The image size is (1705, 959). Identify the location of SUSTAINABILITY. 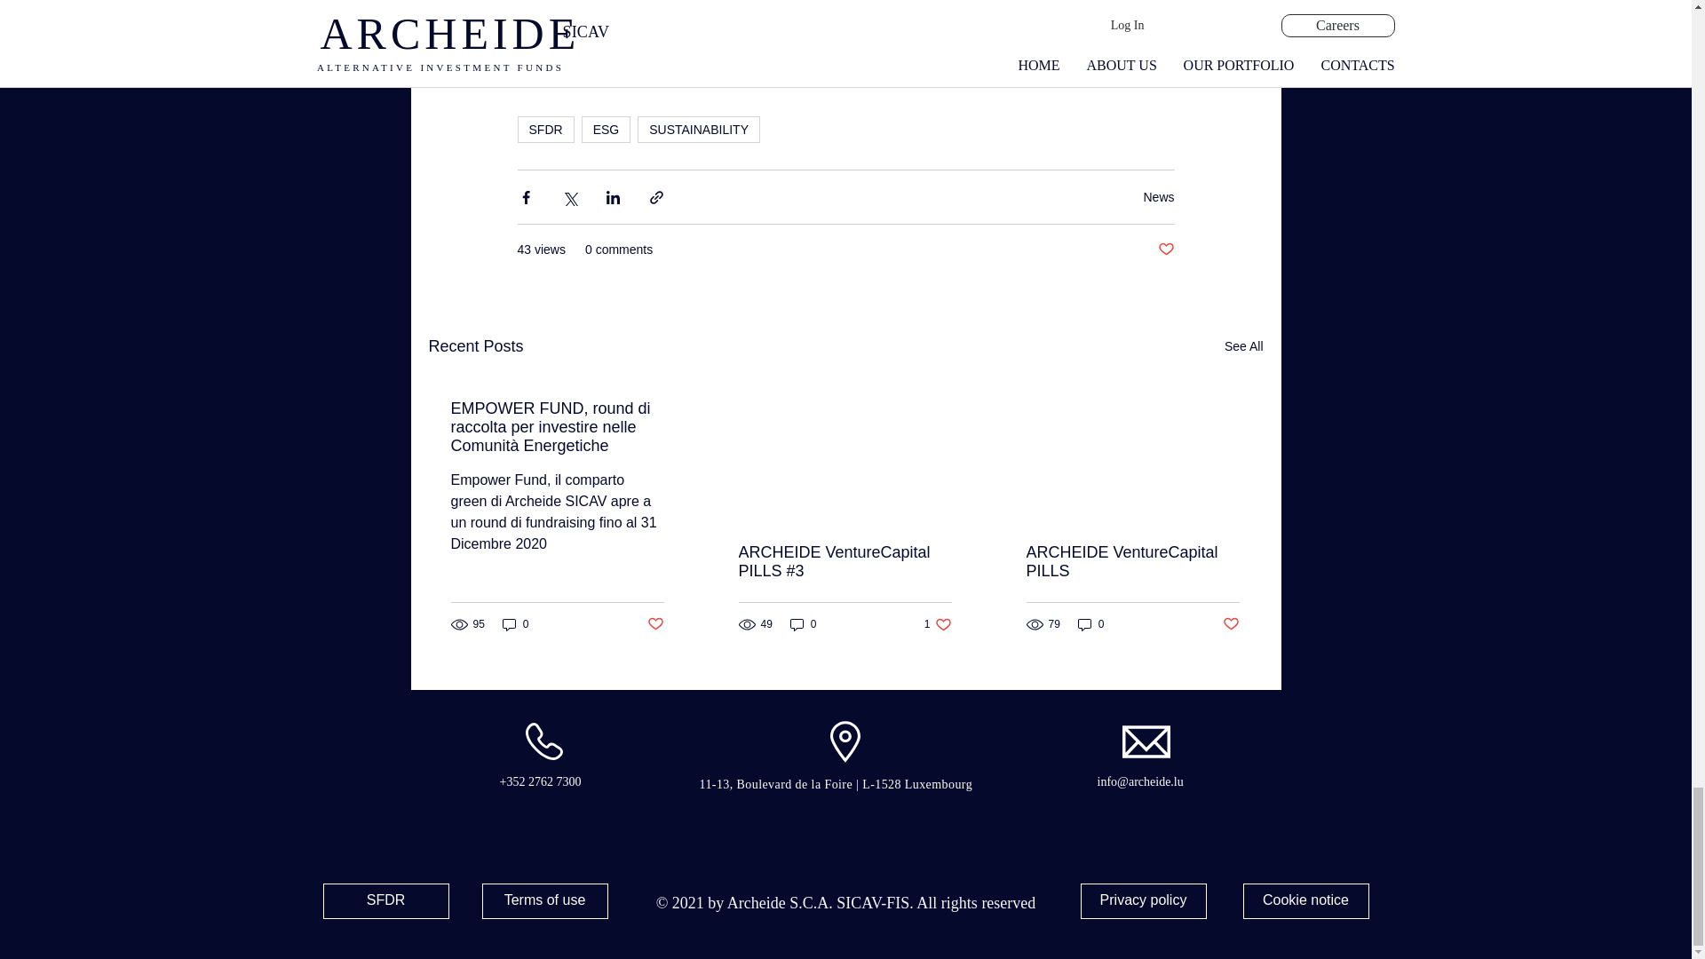
(699, 129).